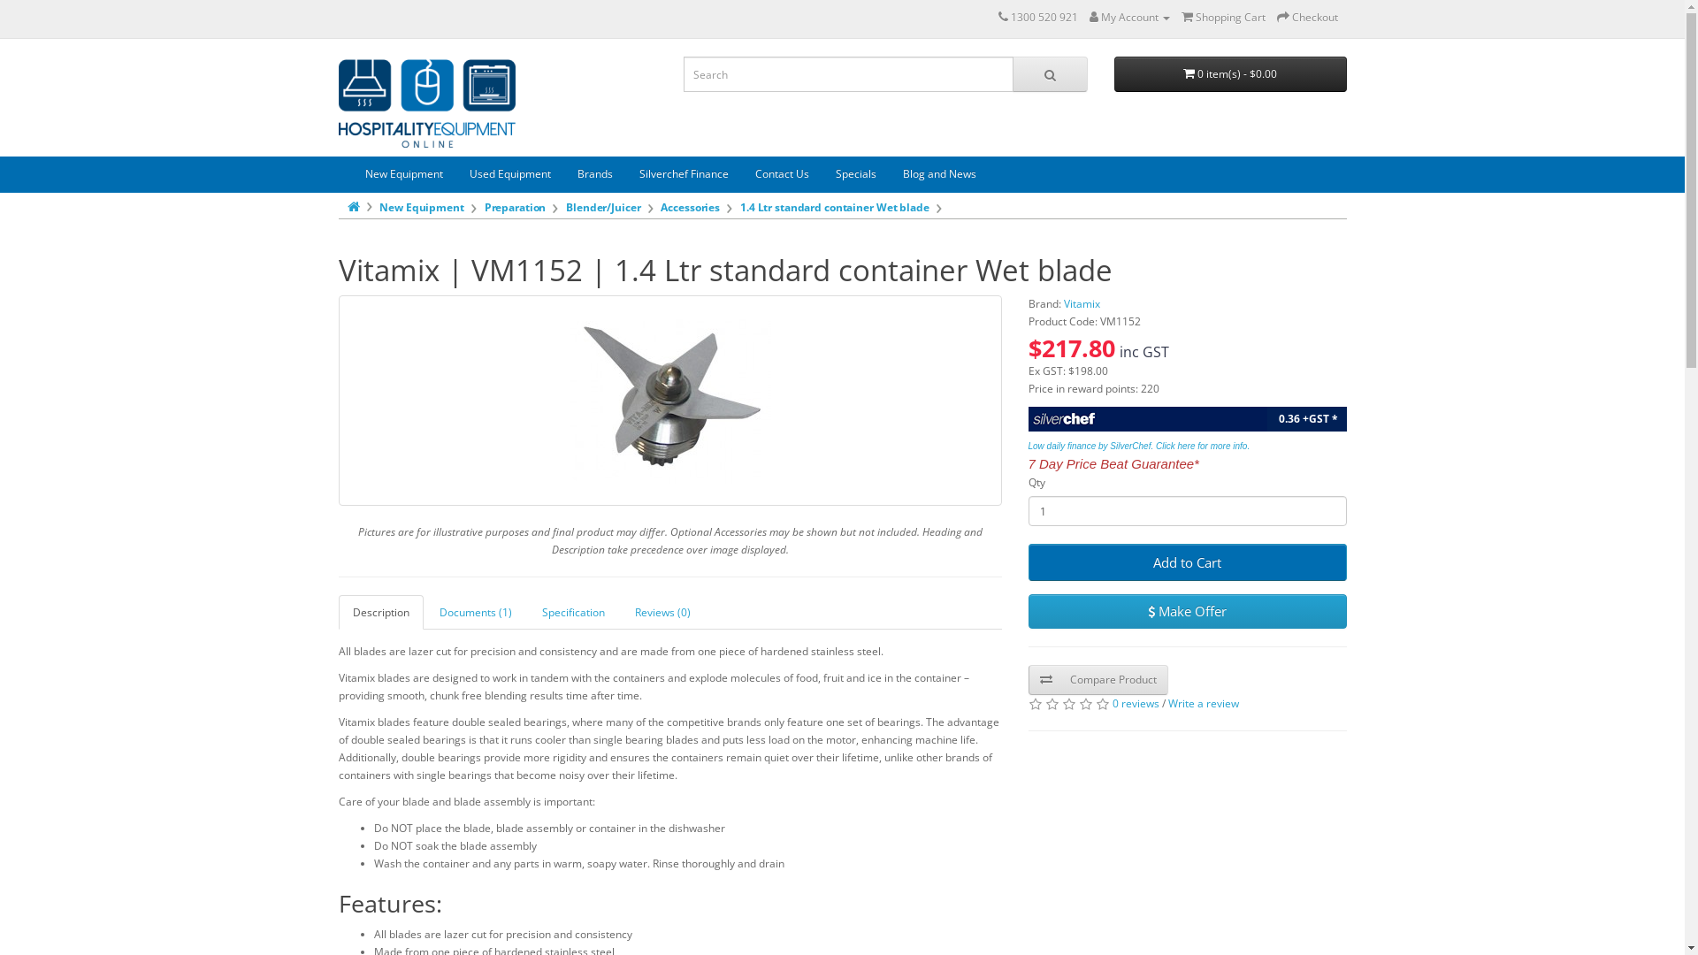  I want to click on Blog and News, so click(939, 174).